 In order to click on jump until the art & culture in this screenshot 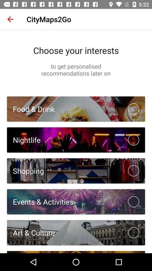, I will do `click(31, 233)`.